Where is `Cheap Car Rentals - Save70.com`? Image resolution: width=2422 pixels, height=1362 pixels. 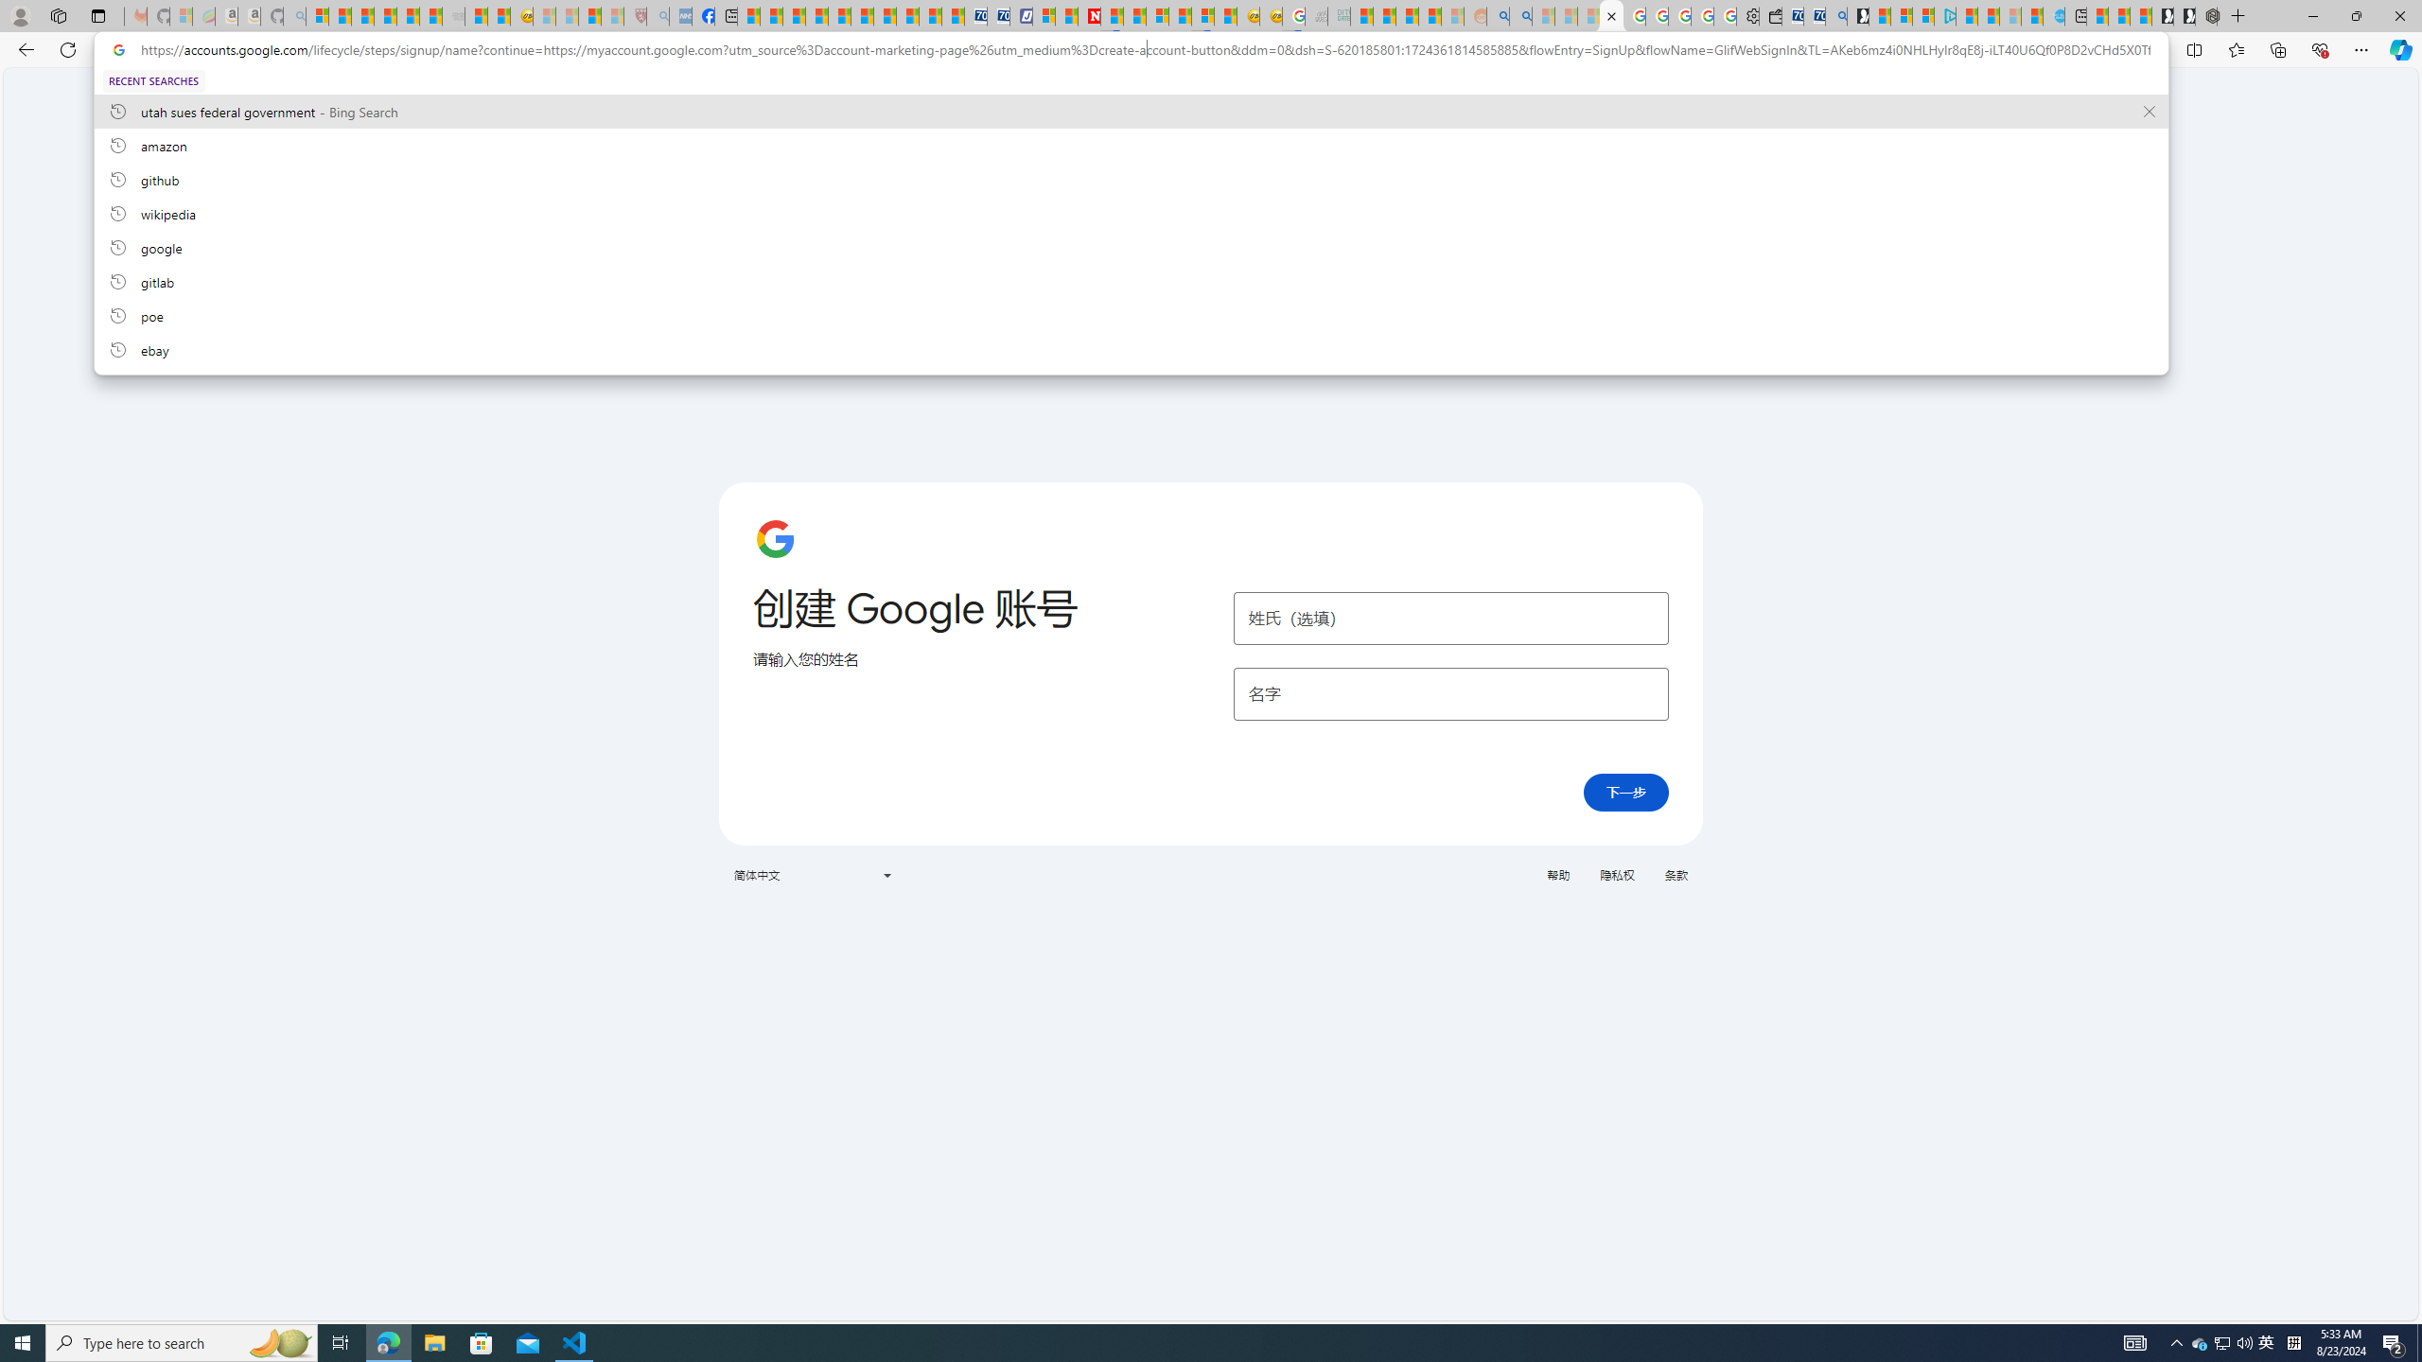
Cheap Car Rentals - Save70.com is located at coordinates (1813, 16).